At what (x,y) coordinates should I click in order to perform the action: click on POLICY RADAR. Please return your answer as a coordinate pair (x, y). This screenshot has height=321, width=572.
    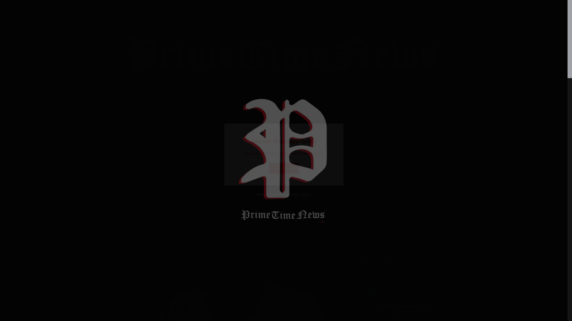
    Looking at the image, I should click on (428, 231).